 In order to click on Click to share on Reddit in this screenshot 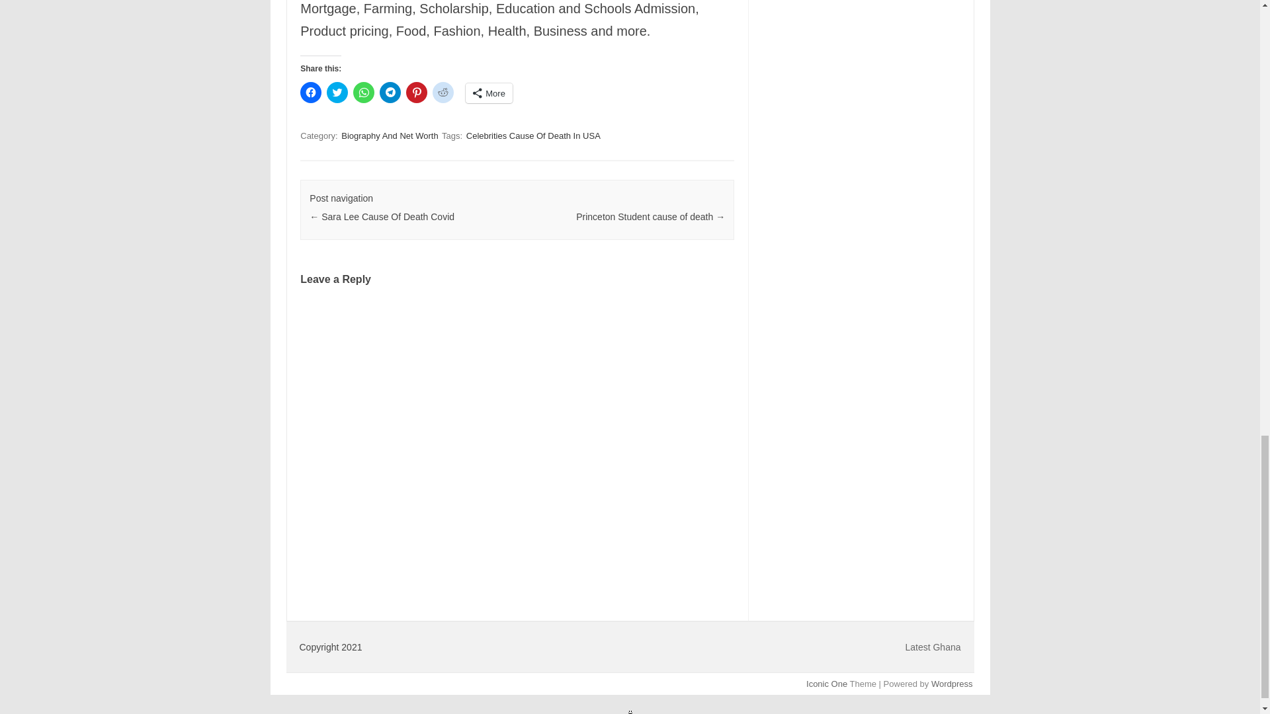, I will do `click(443, 93)`.